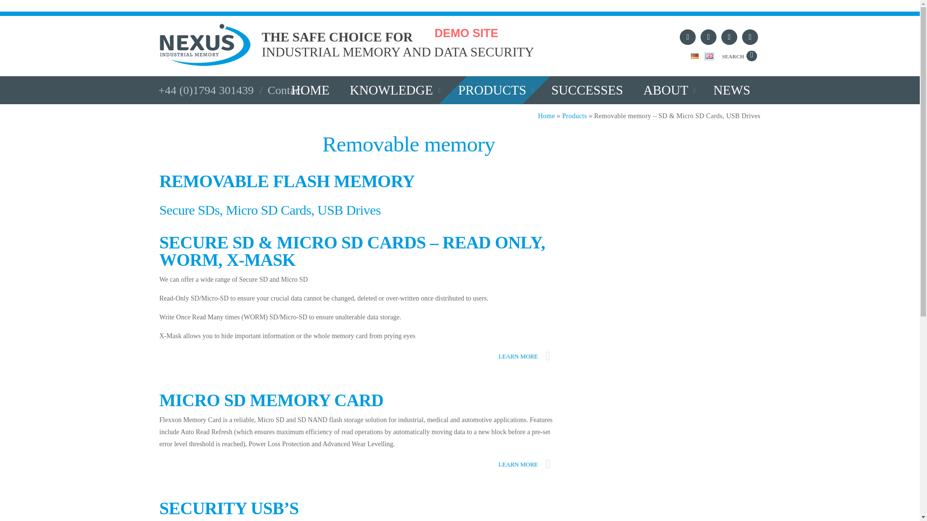  Describe the element at coordinates (668, 90) in the screenshot. I see `SUCCESSES` at that location.